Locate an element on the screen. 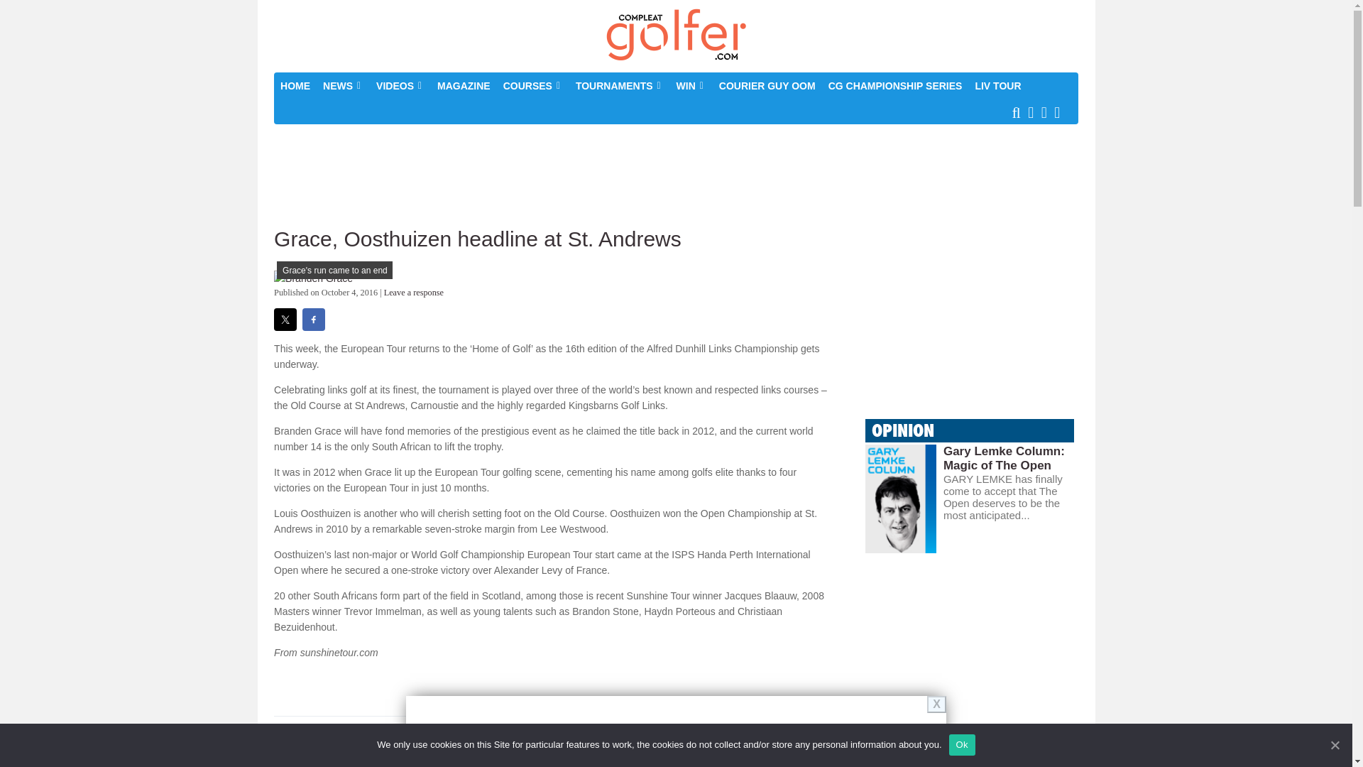 The height and width of the screenshot is (767, 1363). Compleat Golfer is located at coordinates (676, 36).